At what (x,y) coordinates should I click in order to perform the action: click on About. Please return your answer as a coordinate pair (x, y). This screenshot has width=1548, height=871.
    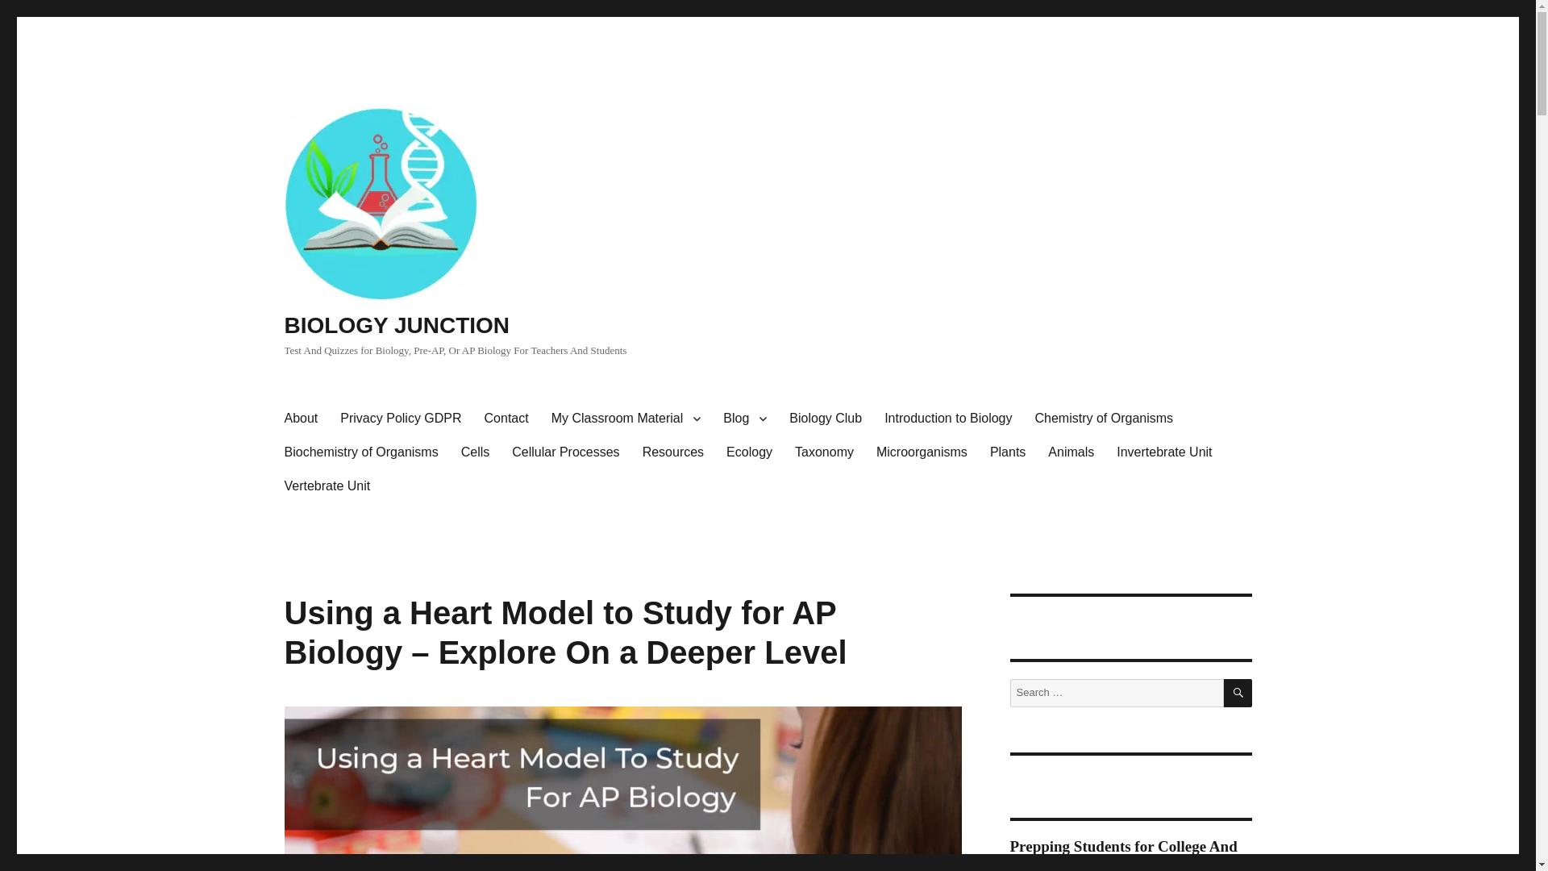
    Looking at the image, I should click on (300, 418).